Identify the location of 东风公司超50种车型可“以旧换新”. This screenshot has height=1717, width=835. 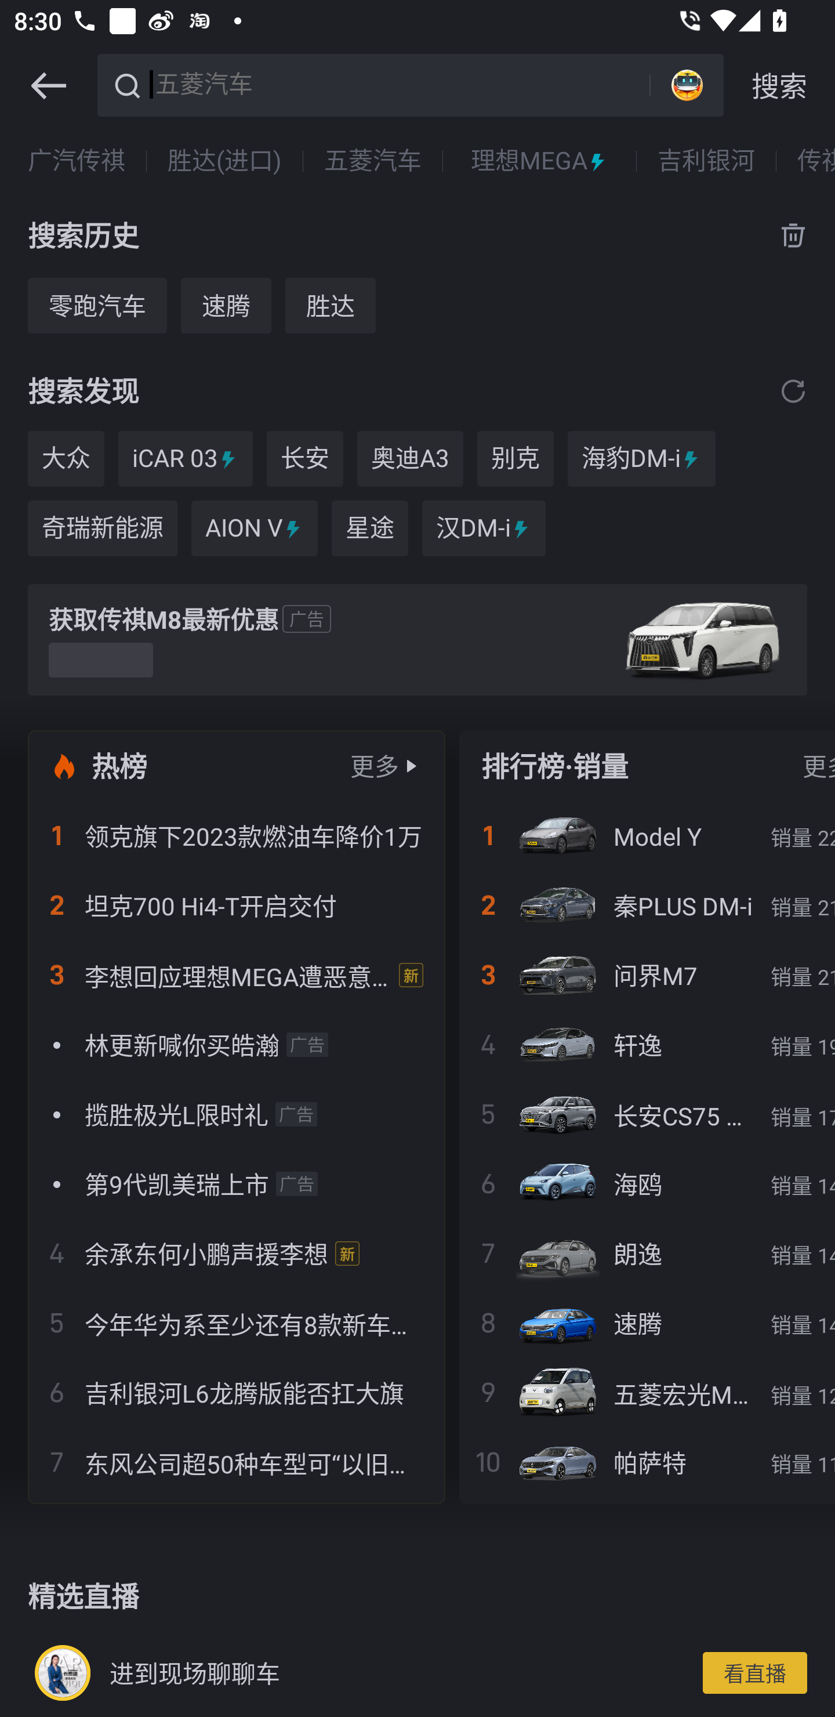
(237, 1462).